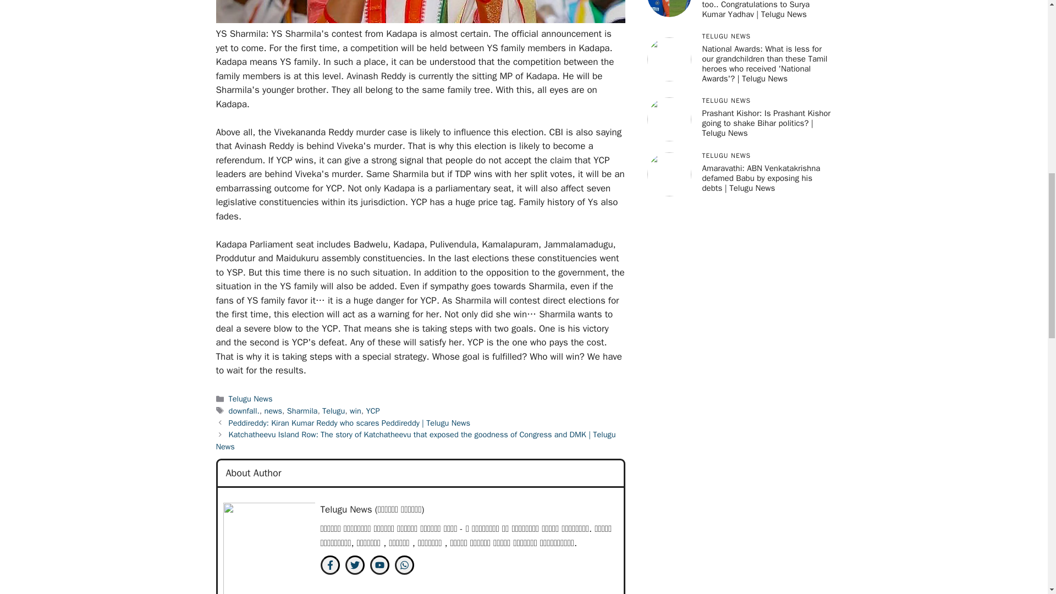 Image resolution: width=1056 pixels, height=594 pixels. I want to click on unnamed, so click(268, 548).